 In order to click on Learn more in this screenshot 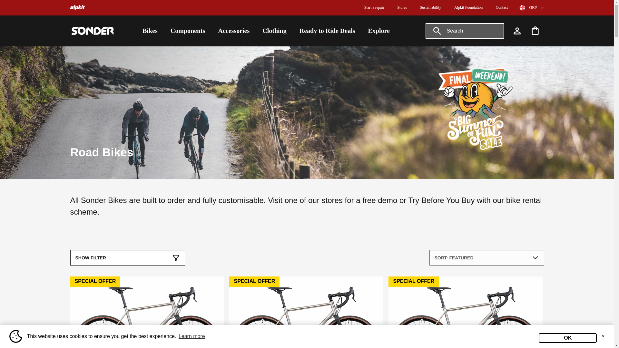, I will do `click(192, 336)`.